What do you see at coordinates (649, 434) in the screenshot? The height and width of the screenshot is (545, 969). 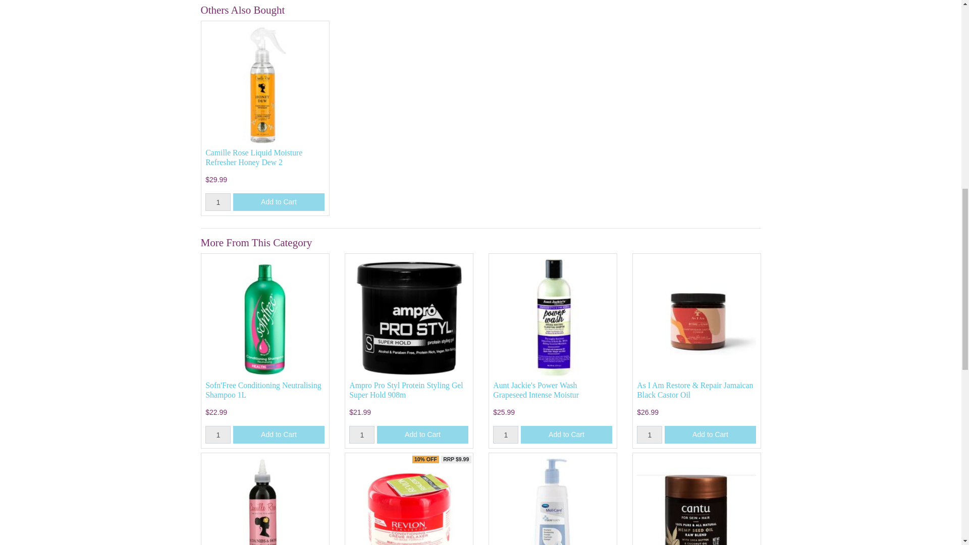 I see `1` at bounding box center [649, 434].